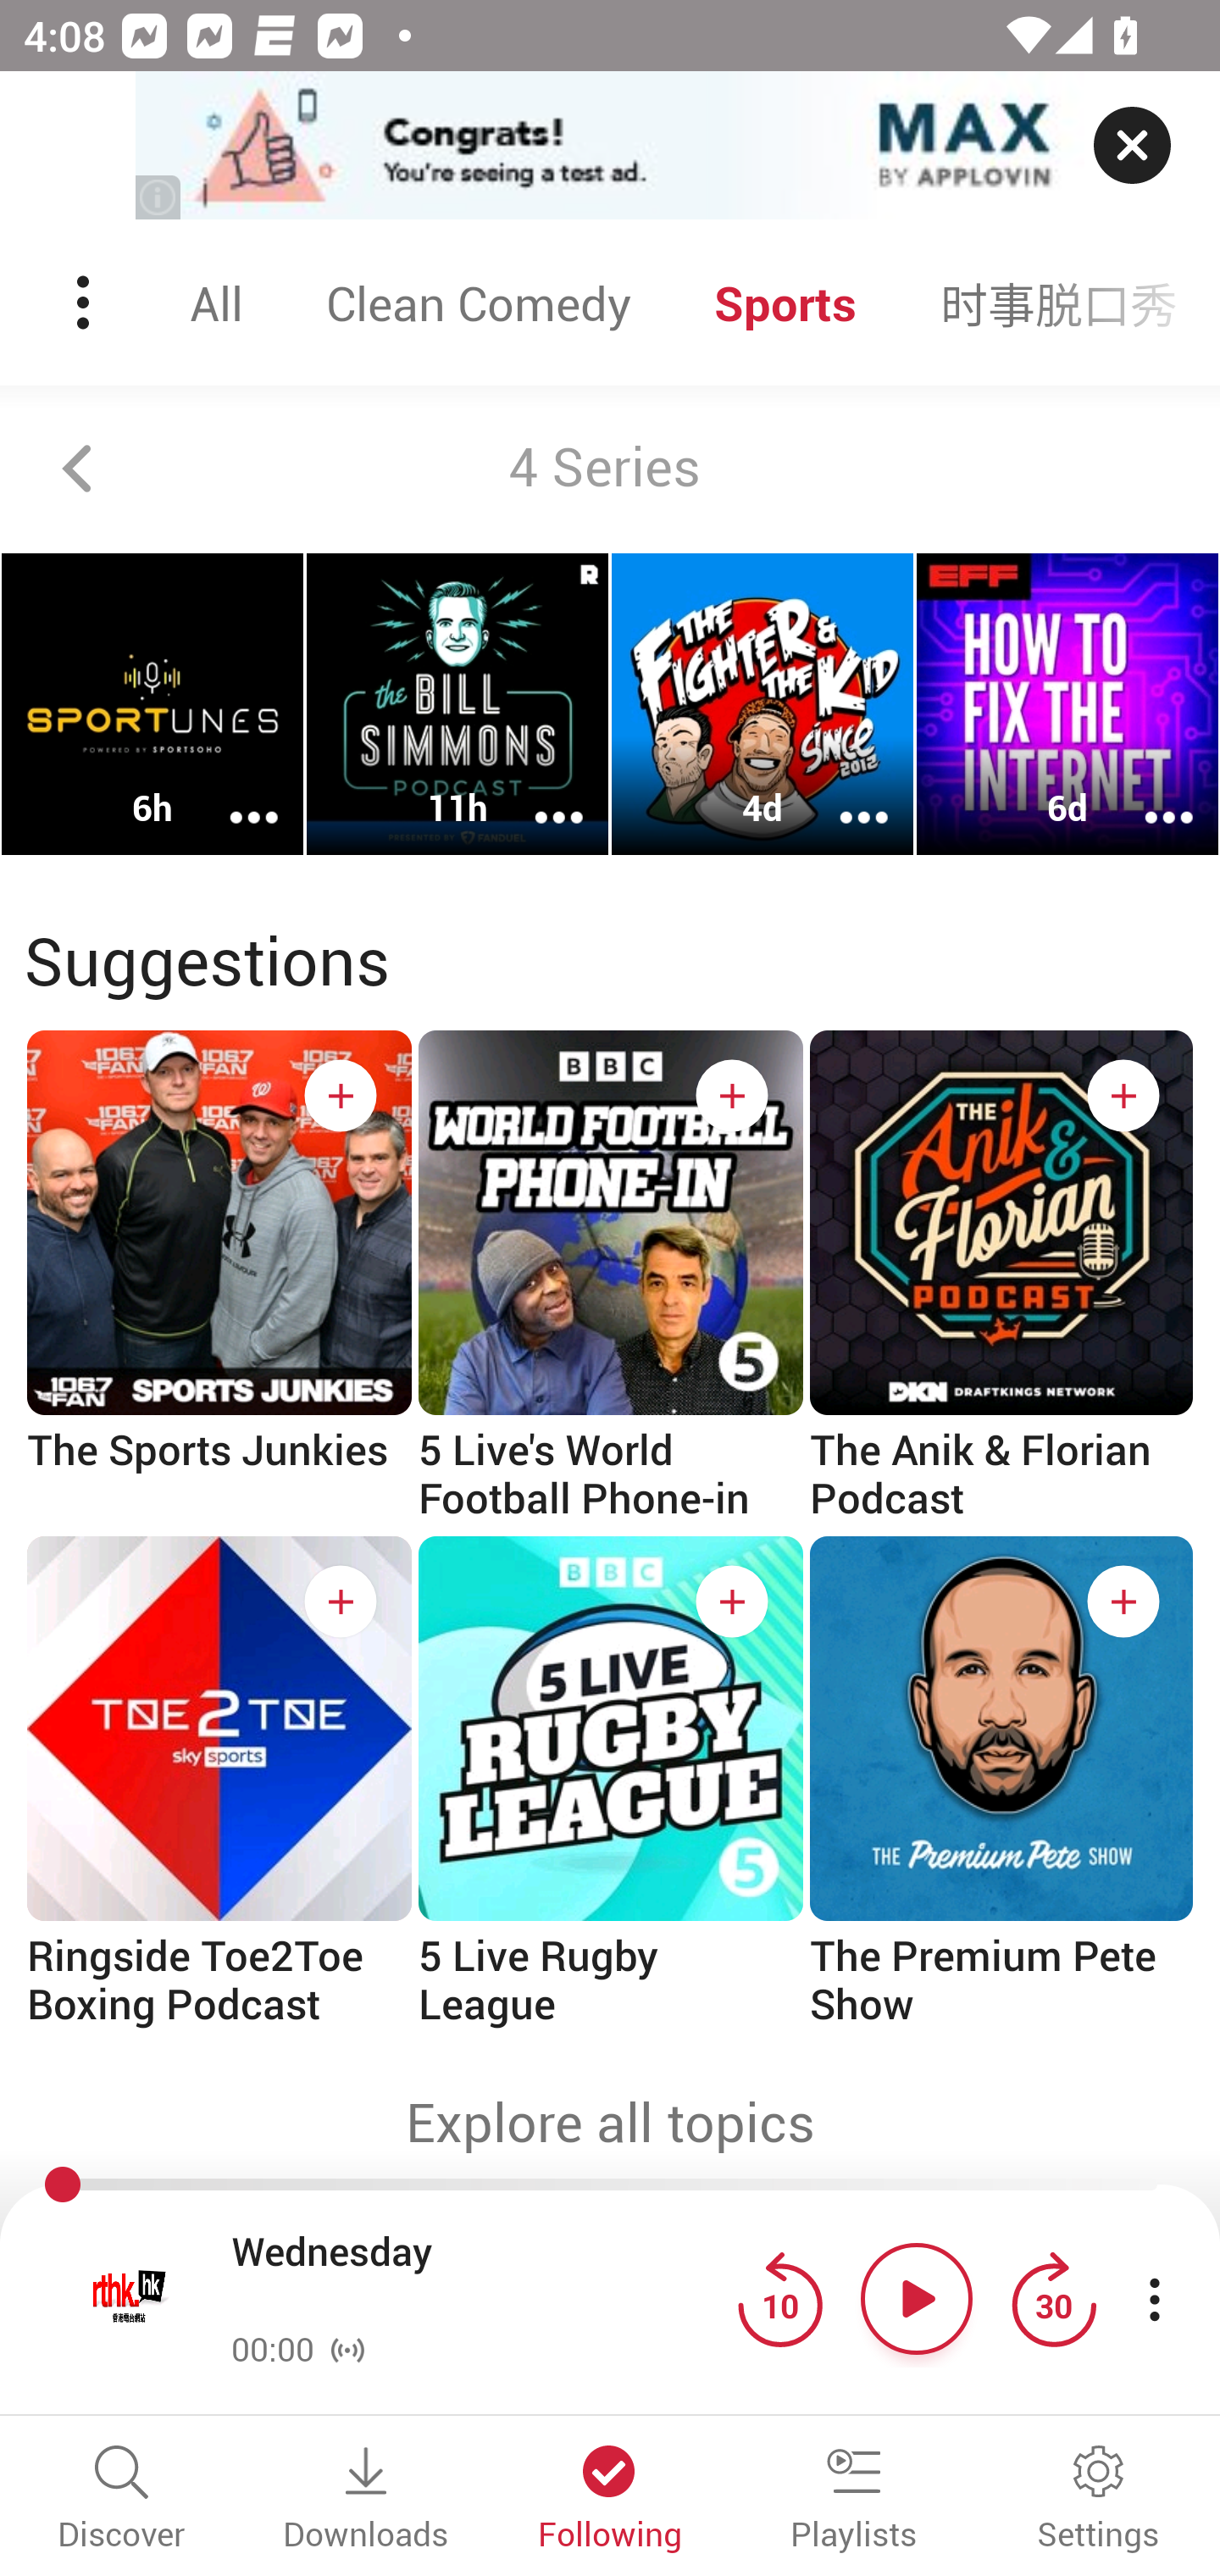  I want to click on Subscribe button, so click(732, 1096).